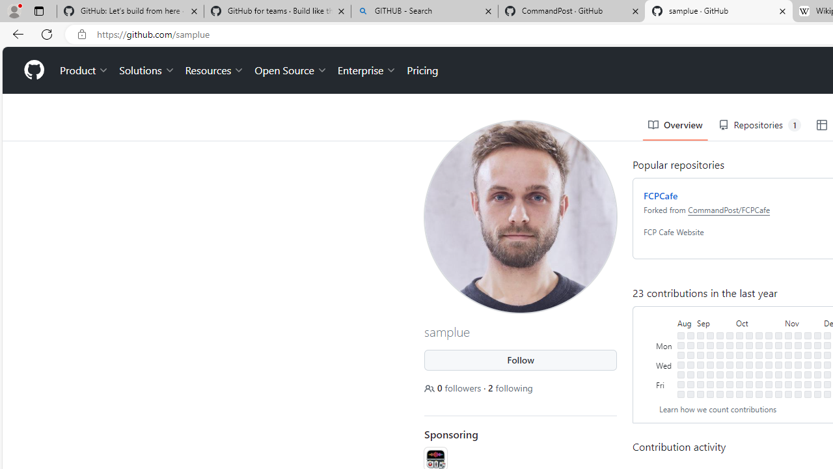  Describe the element at coordinates (665, 322) in the screenshot. I see `Day of Week` at that location.